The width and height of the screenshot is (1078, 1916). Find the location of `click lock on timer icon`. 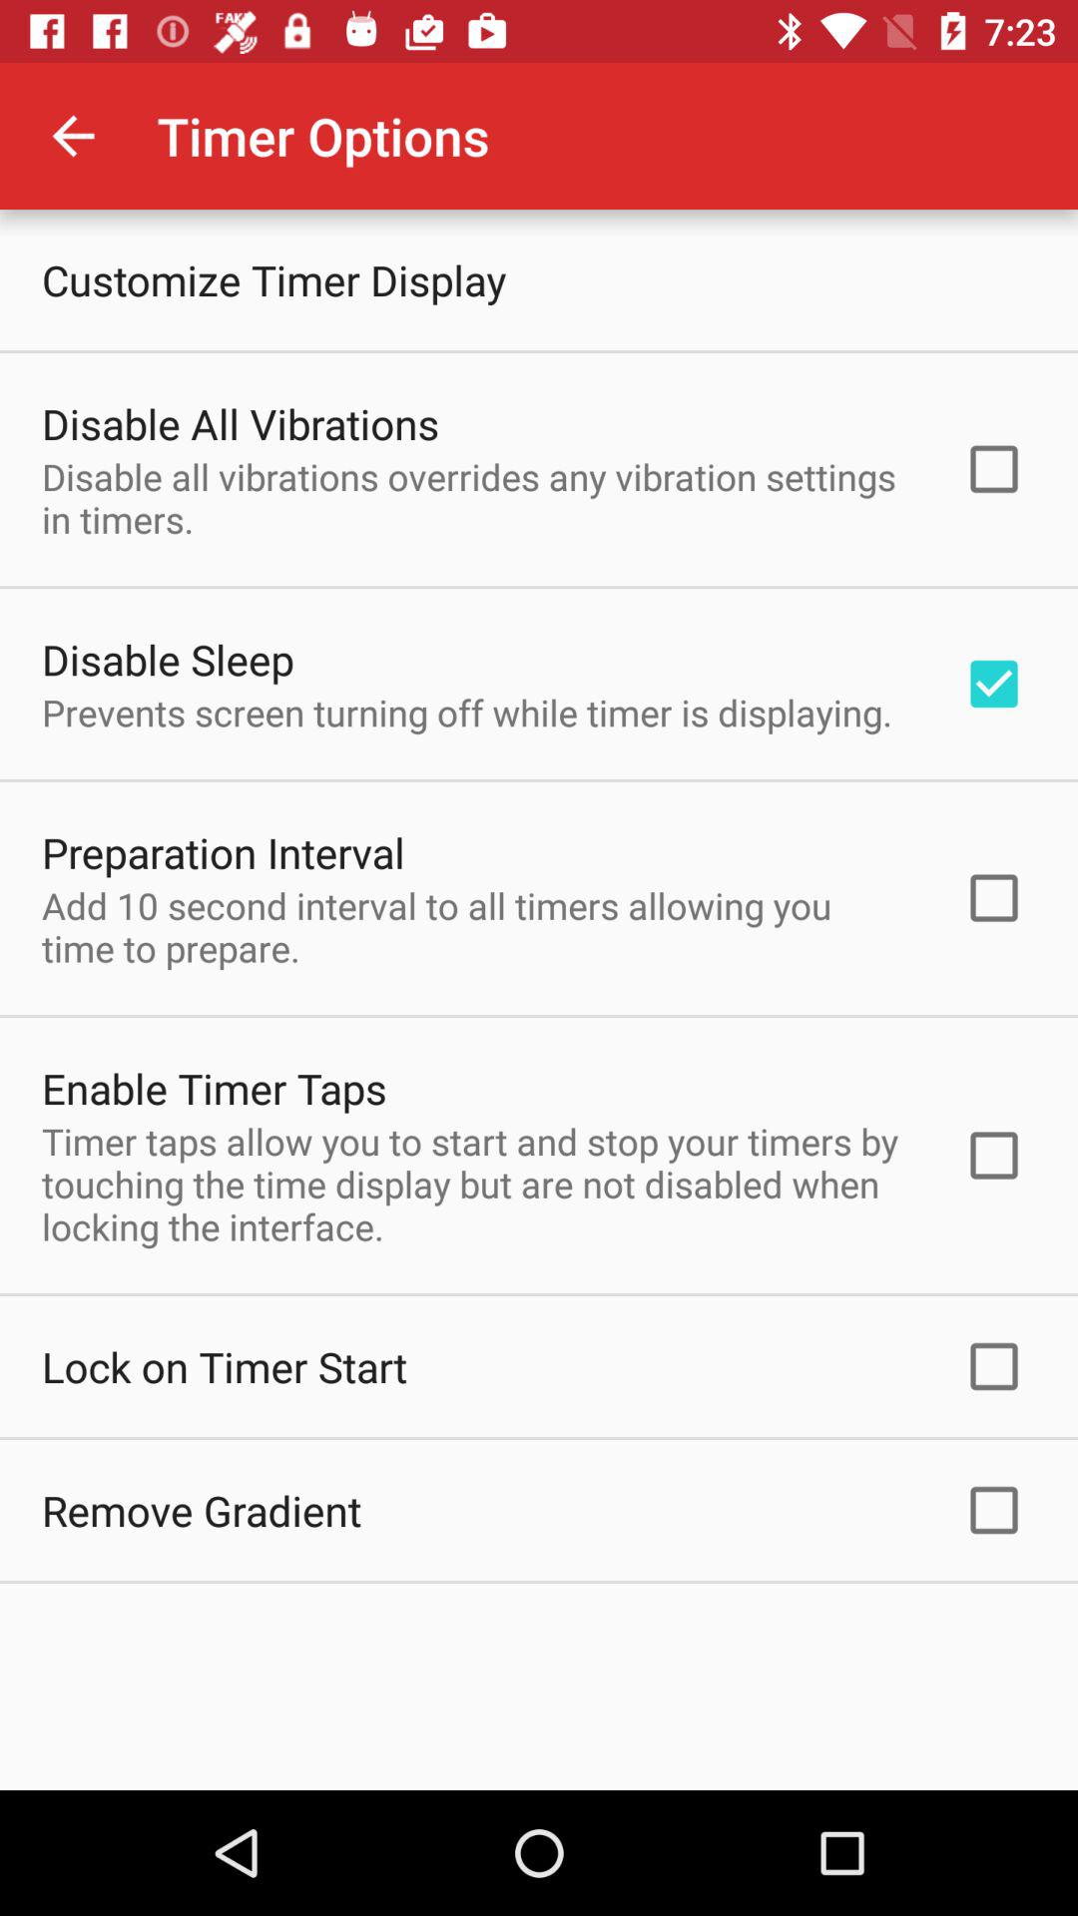

click lock on timer icon is located at coordinates (225, 1366).